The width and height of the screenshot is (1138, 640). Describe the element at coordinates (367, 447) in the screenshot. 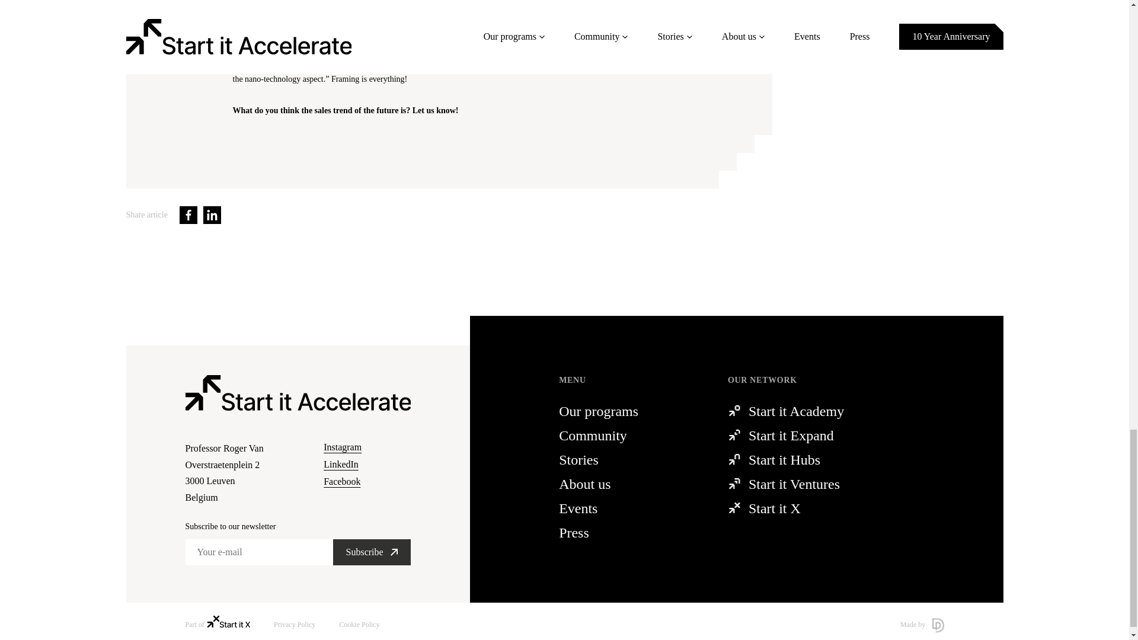

I see `Instagram` at that location.